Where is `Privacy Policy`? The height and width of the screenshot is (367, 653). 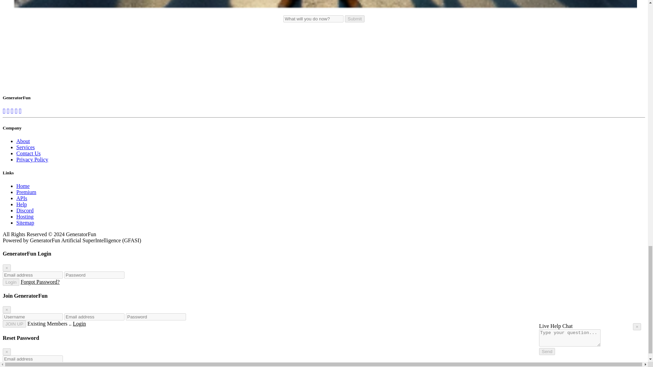
Privacy Policy is located at coordinates (32, 160).